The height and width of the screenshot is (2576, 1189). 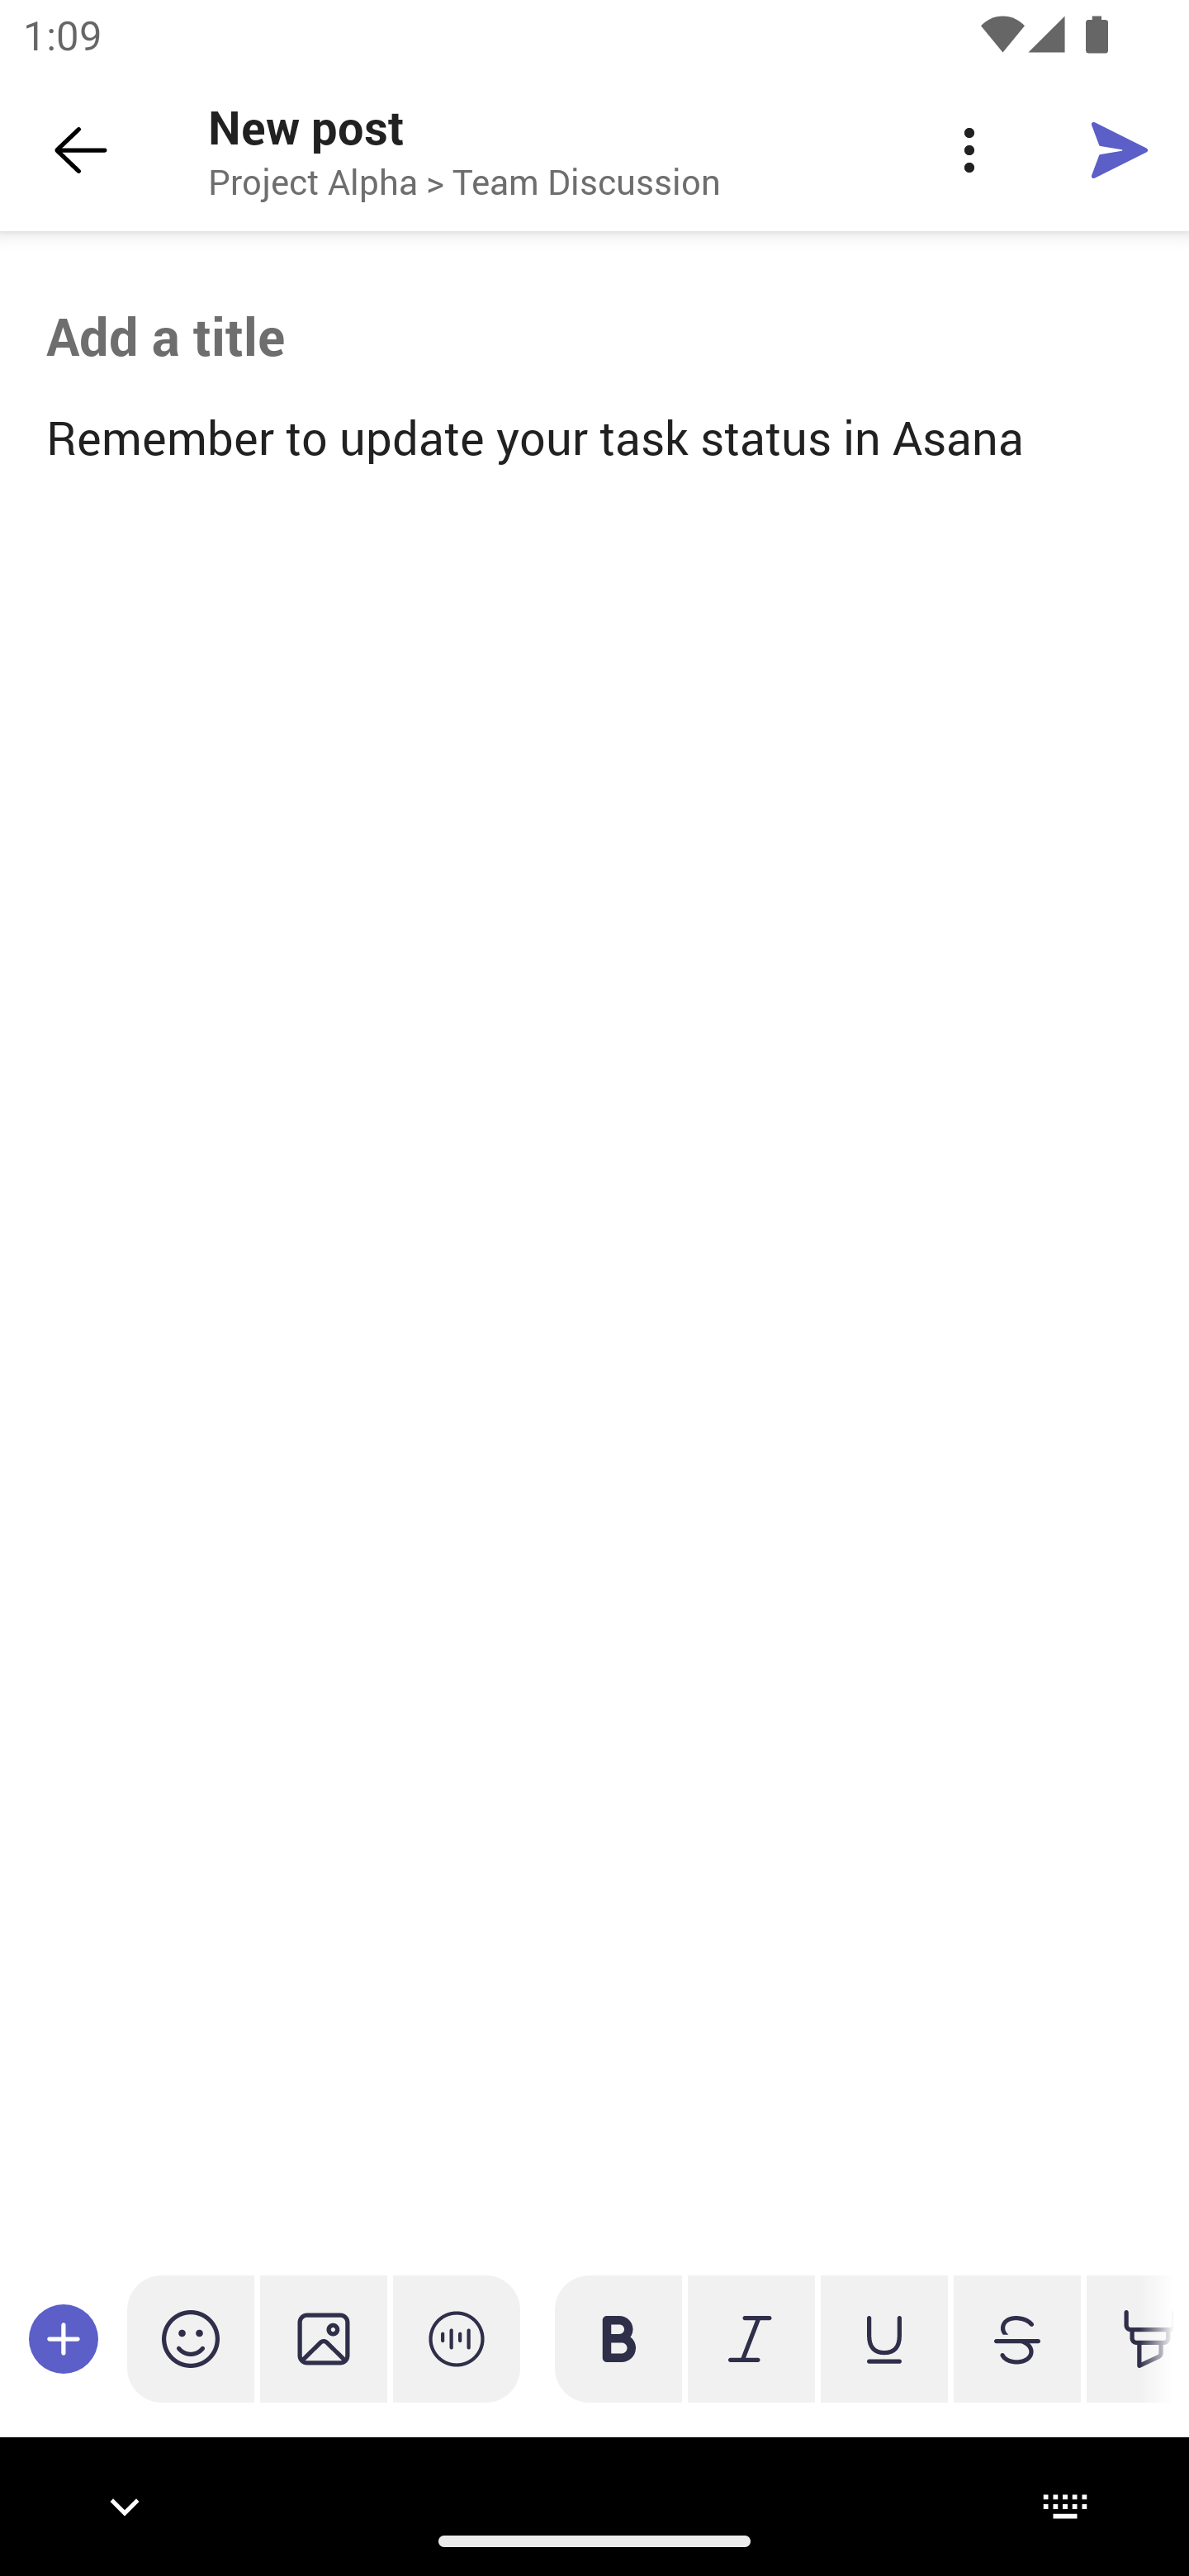 I want to click on Strikethrough, so click(x=1016, y=2338).